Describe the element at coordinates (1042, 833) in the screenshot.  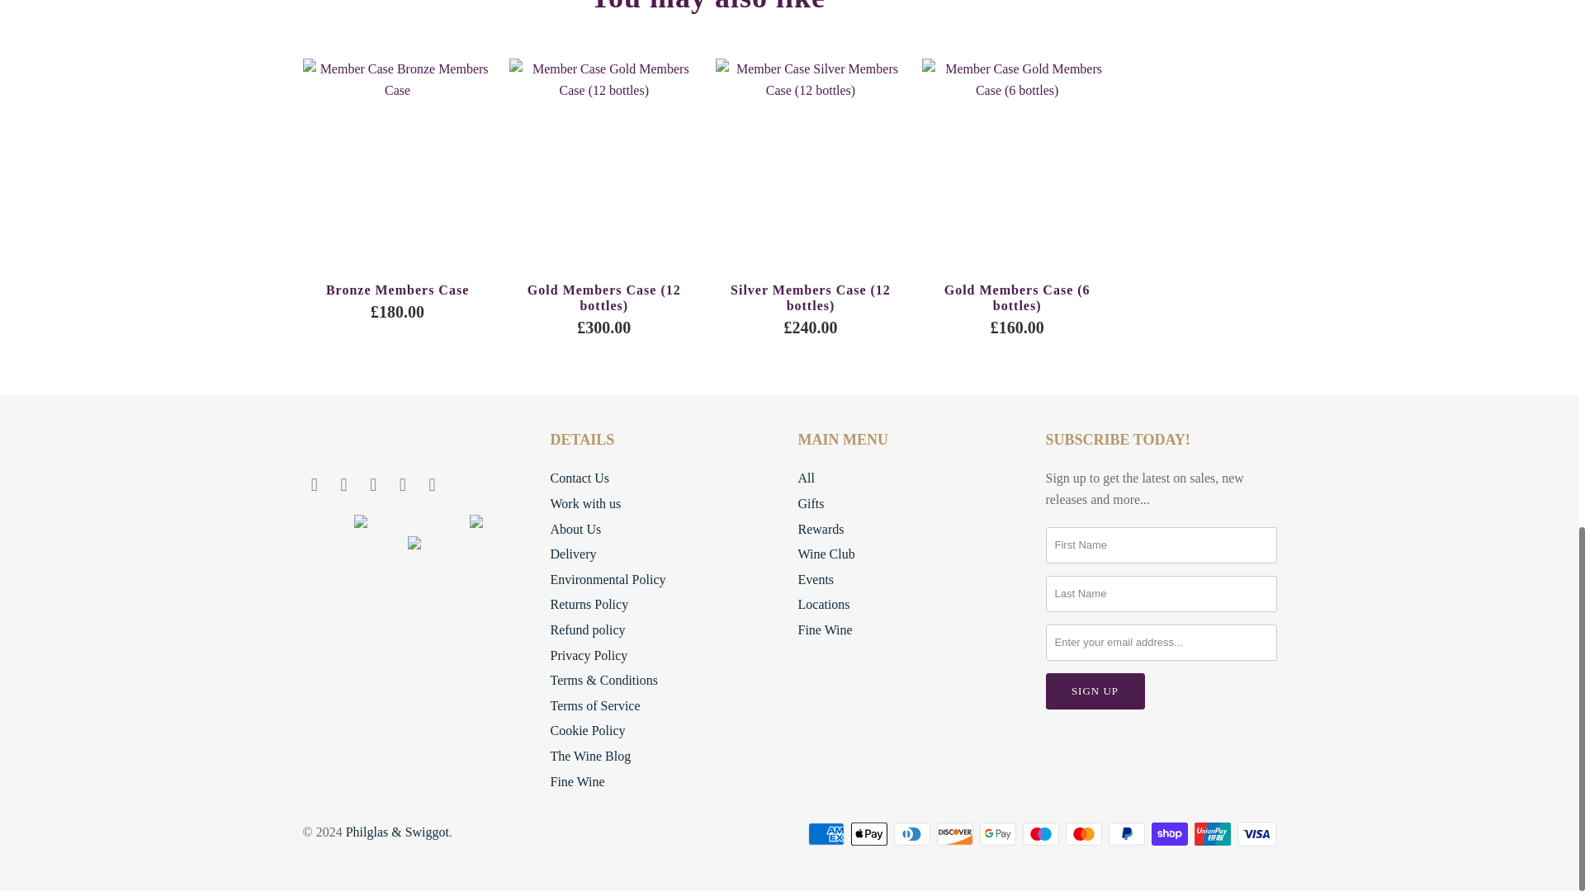
I see `Maestro` at that location.